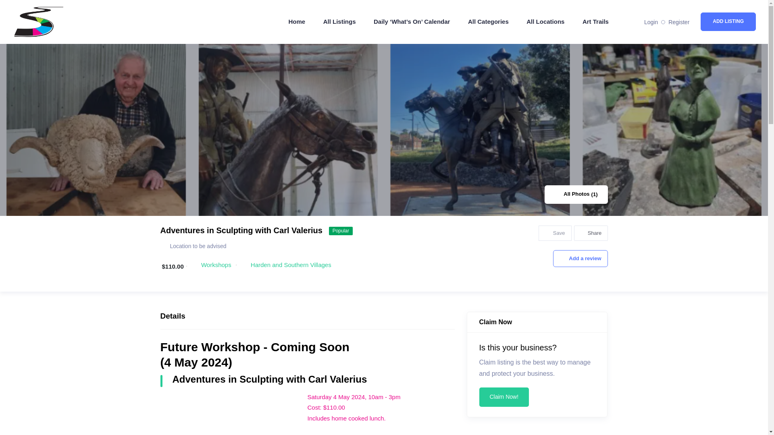  I want to click on Workshops, so click(216, 265).